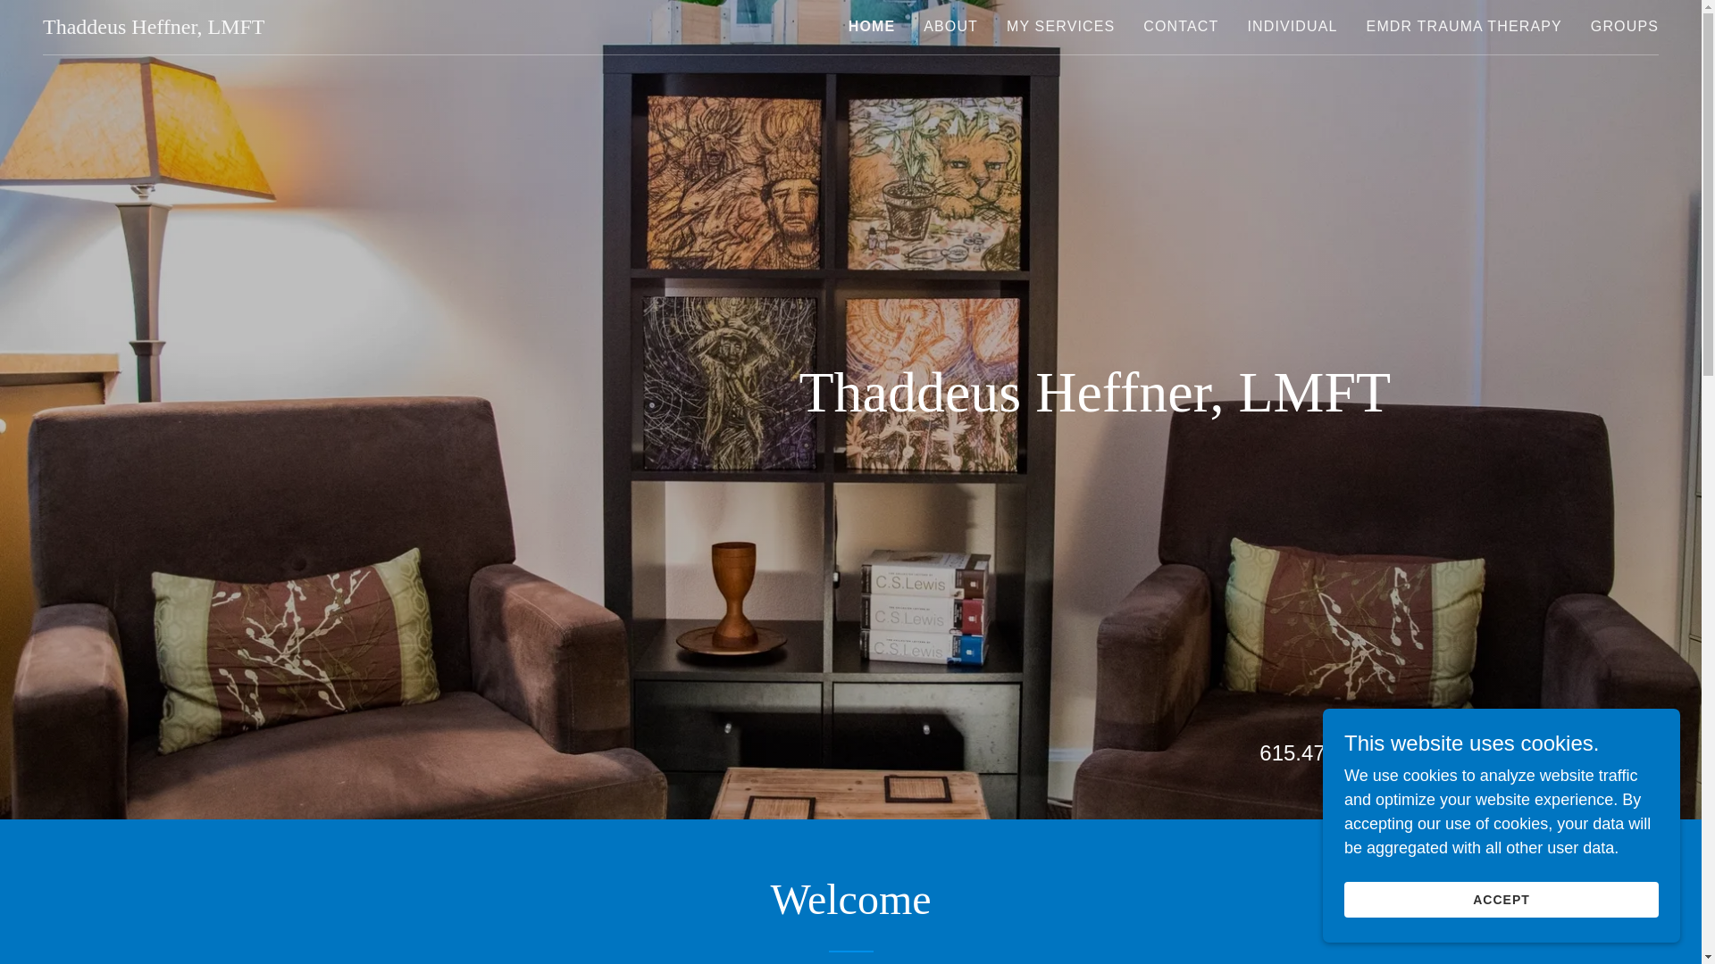  Describe the element at coordinates (872, 27) in the screenshot. I see `HOME` at that location.